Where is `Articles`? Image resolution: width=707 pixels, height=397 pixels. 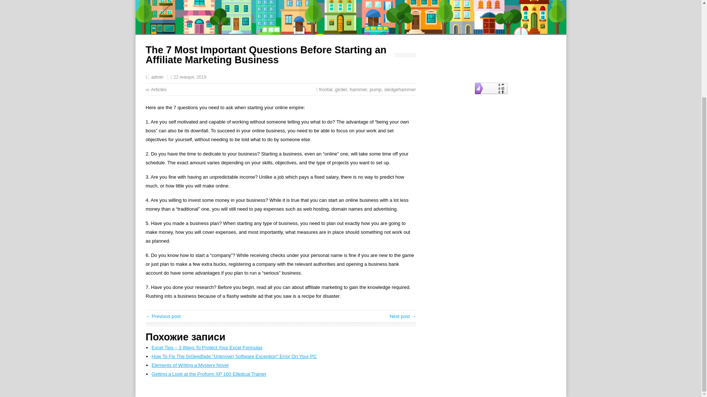 Articles is located at coordinates (159, 89).